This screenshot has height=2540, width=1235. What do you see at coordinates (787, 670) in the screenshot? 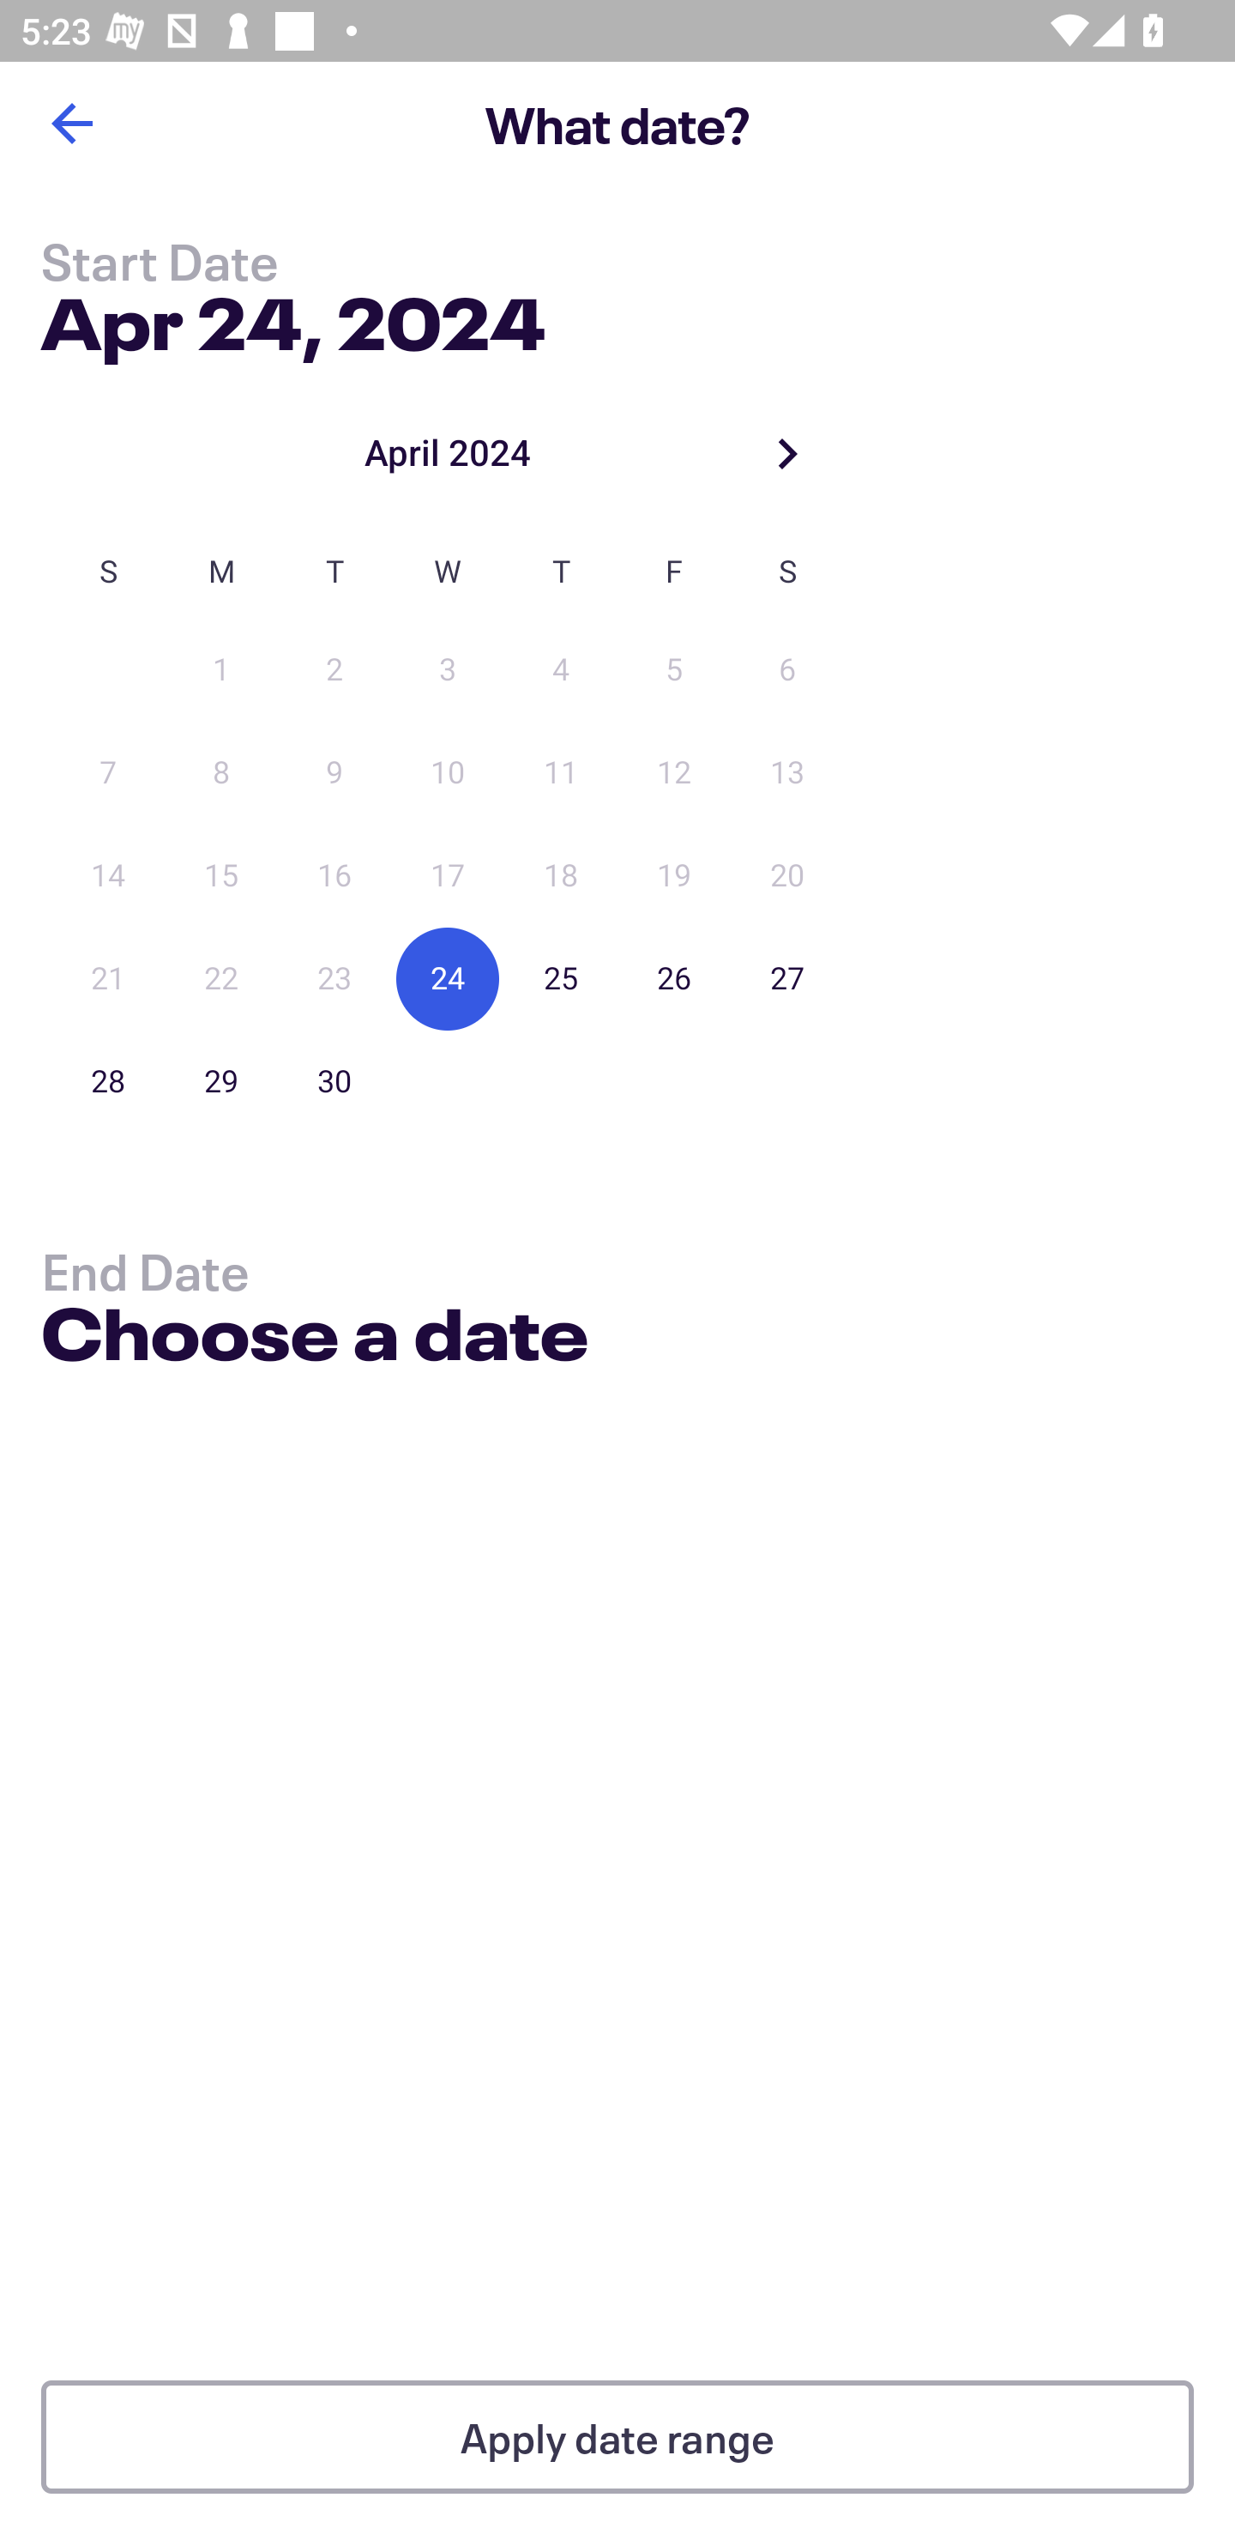
I see `6 06 April 2024` at bounding box center [787, 670].